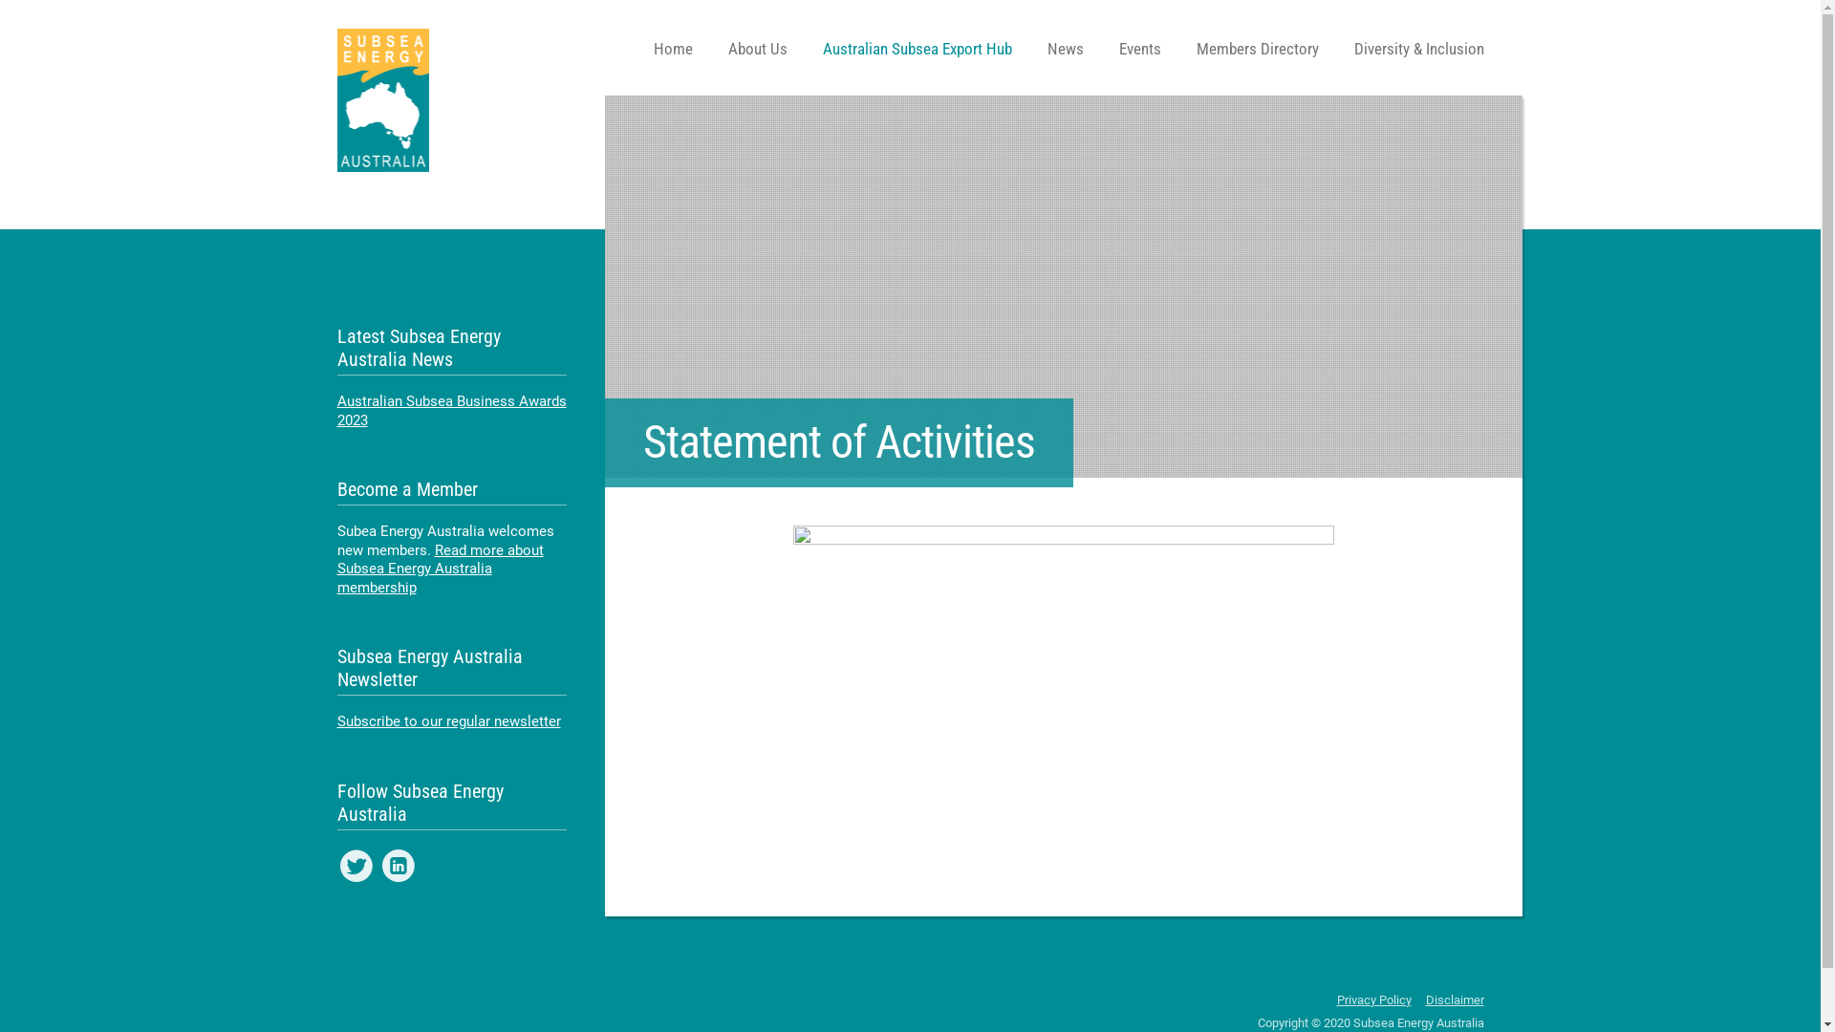 This screenshot has height=1032, width=1835. Describe the element at coordinates (673, 48) in the screenshot. I see `Home` at that location.